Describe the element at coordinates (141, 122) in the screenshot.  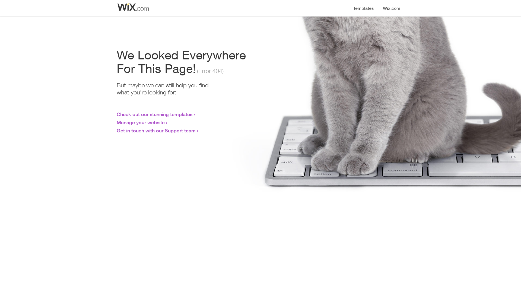
I see `Manage your website` at that location.